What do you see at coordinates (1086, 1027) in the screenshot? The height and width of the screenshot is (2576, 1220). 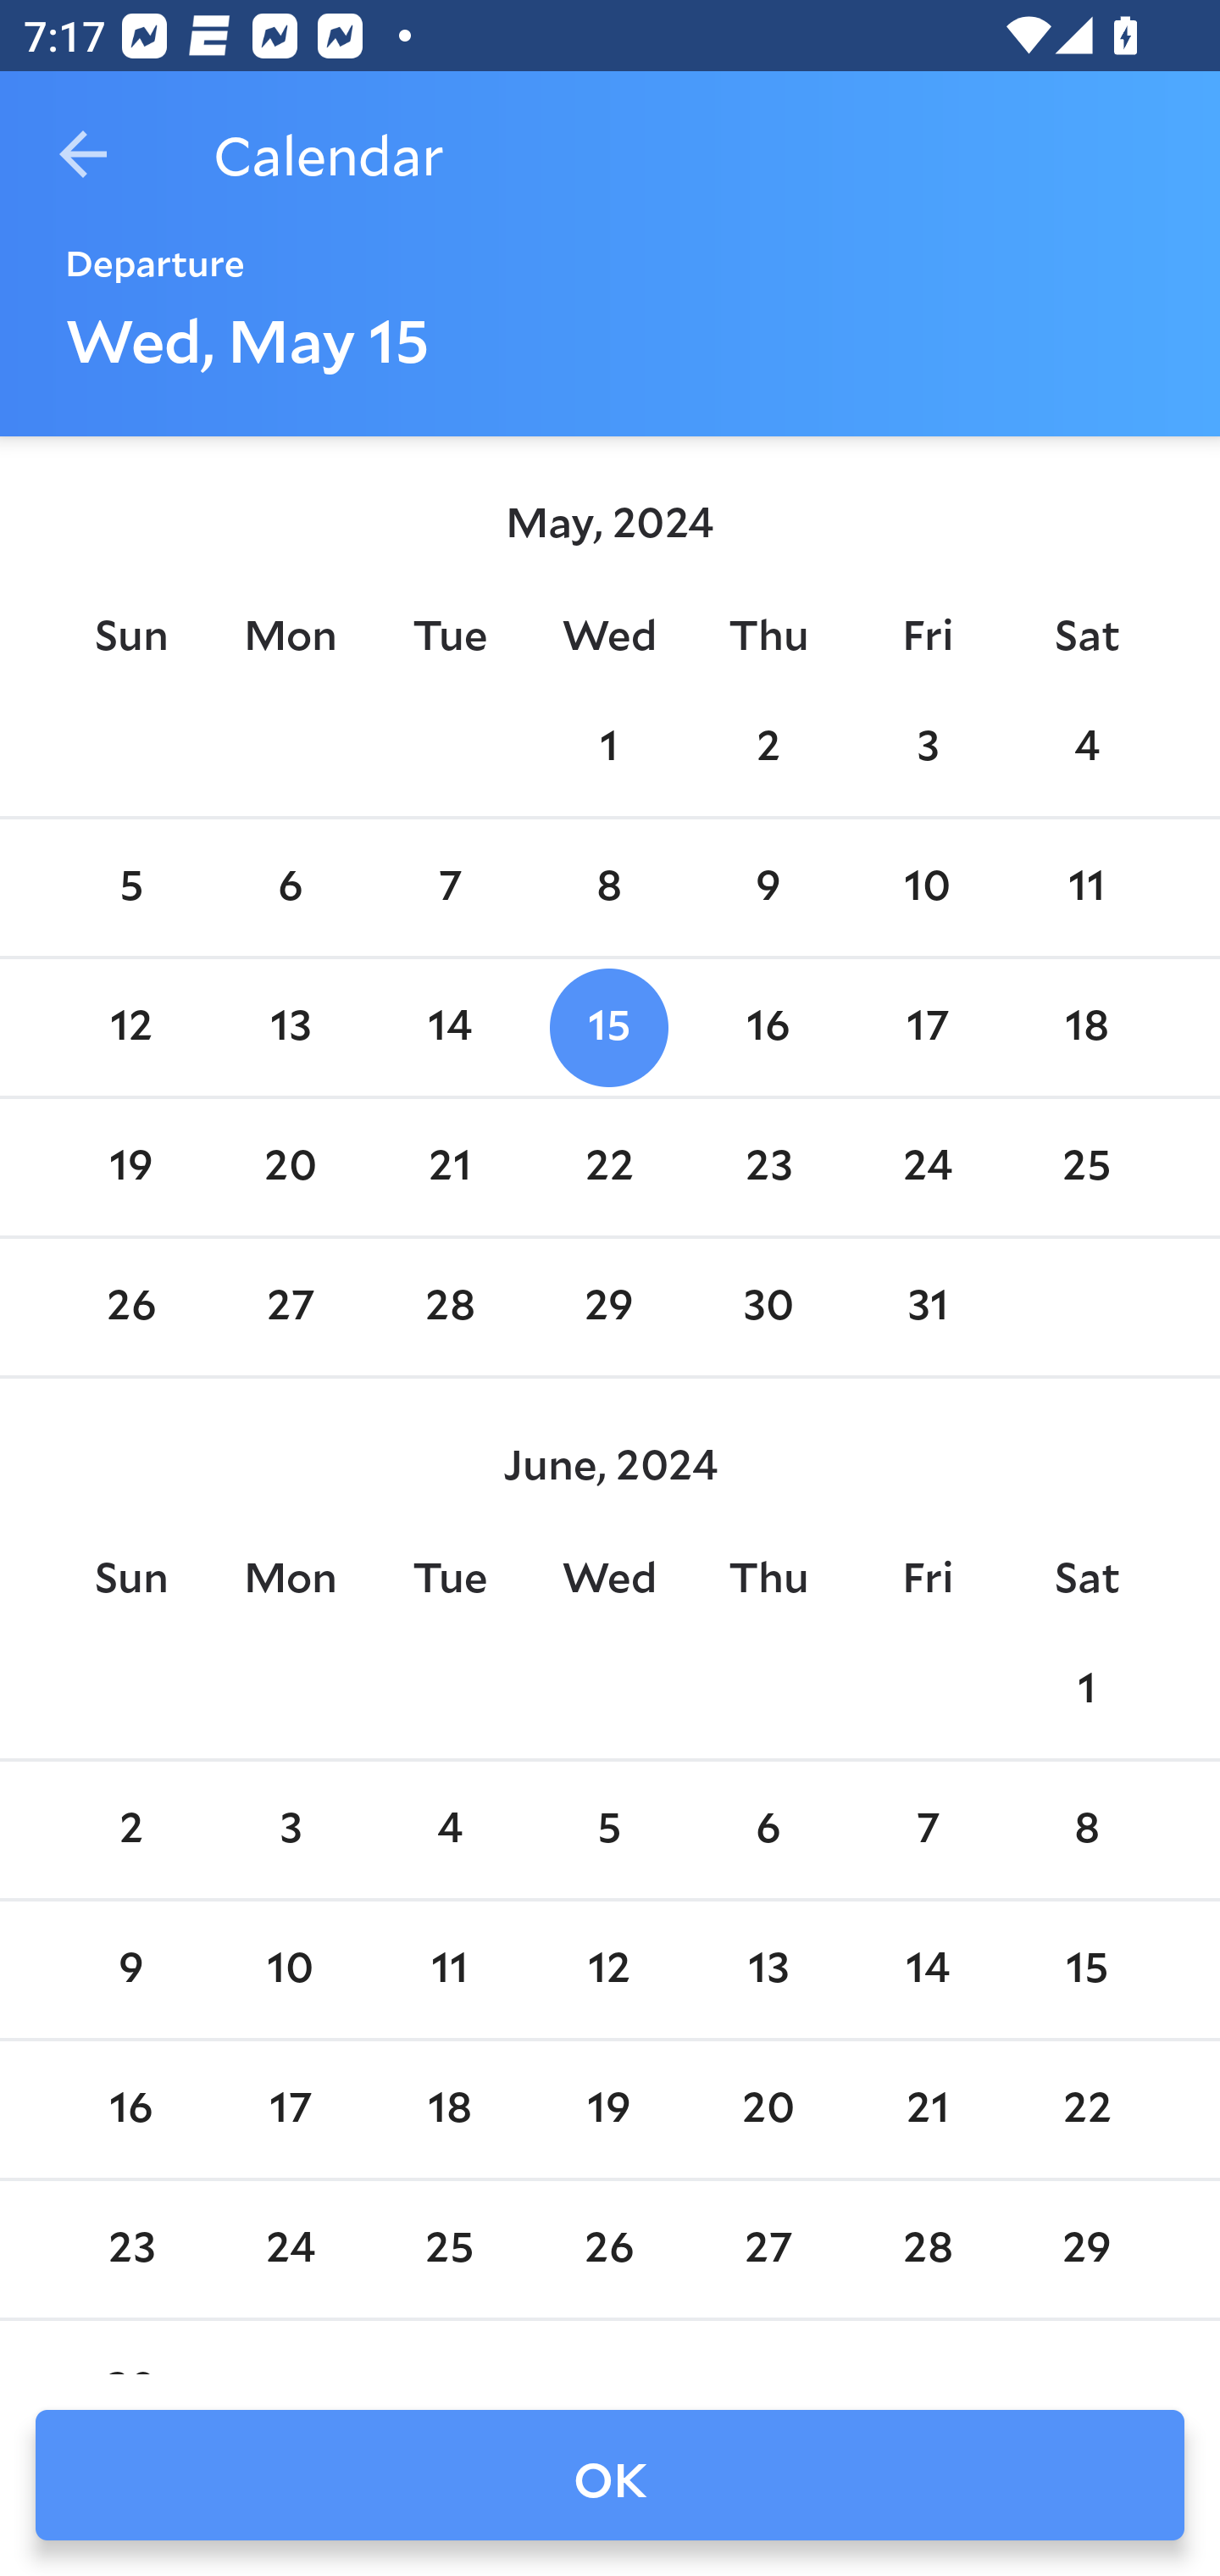 I see `18` at bounding box center [1086, 1027].